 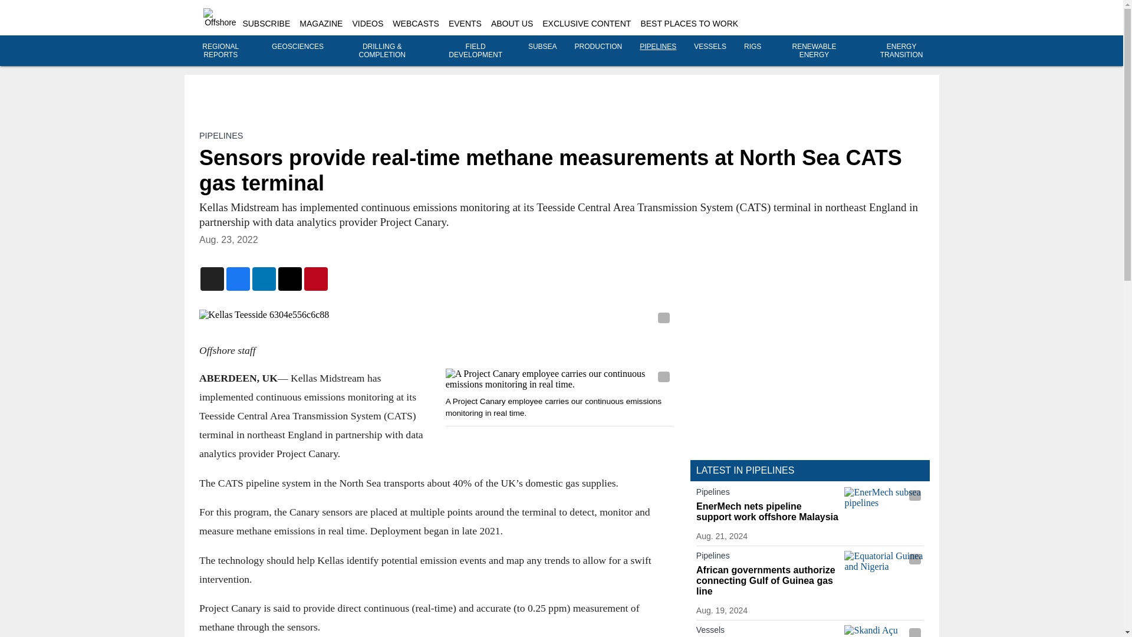 What do you see at coordinates (599, 47) in the screenshot?
I see `PRODUCTION` at bounding box center [599, 47].